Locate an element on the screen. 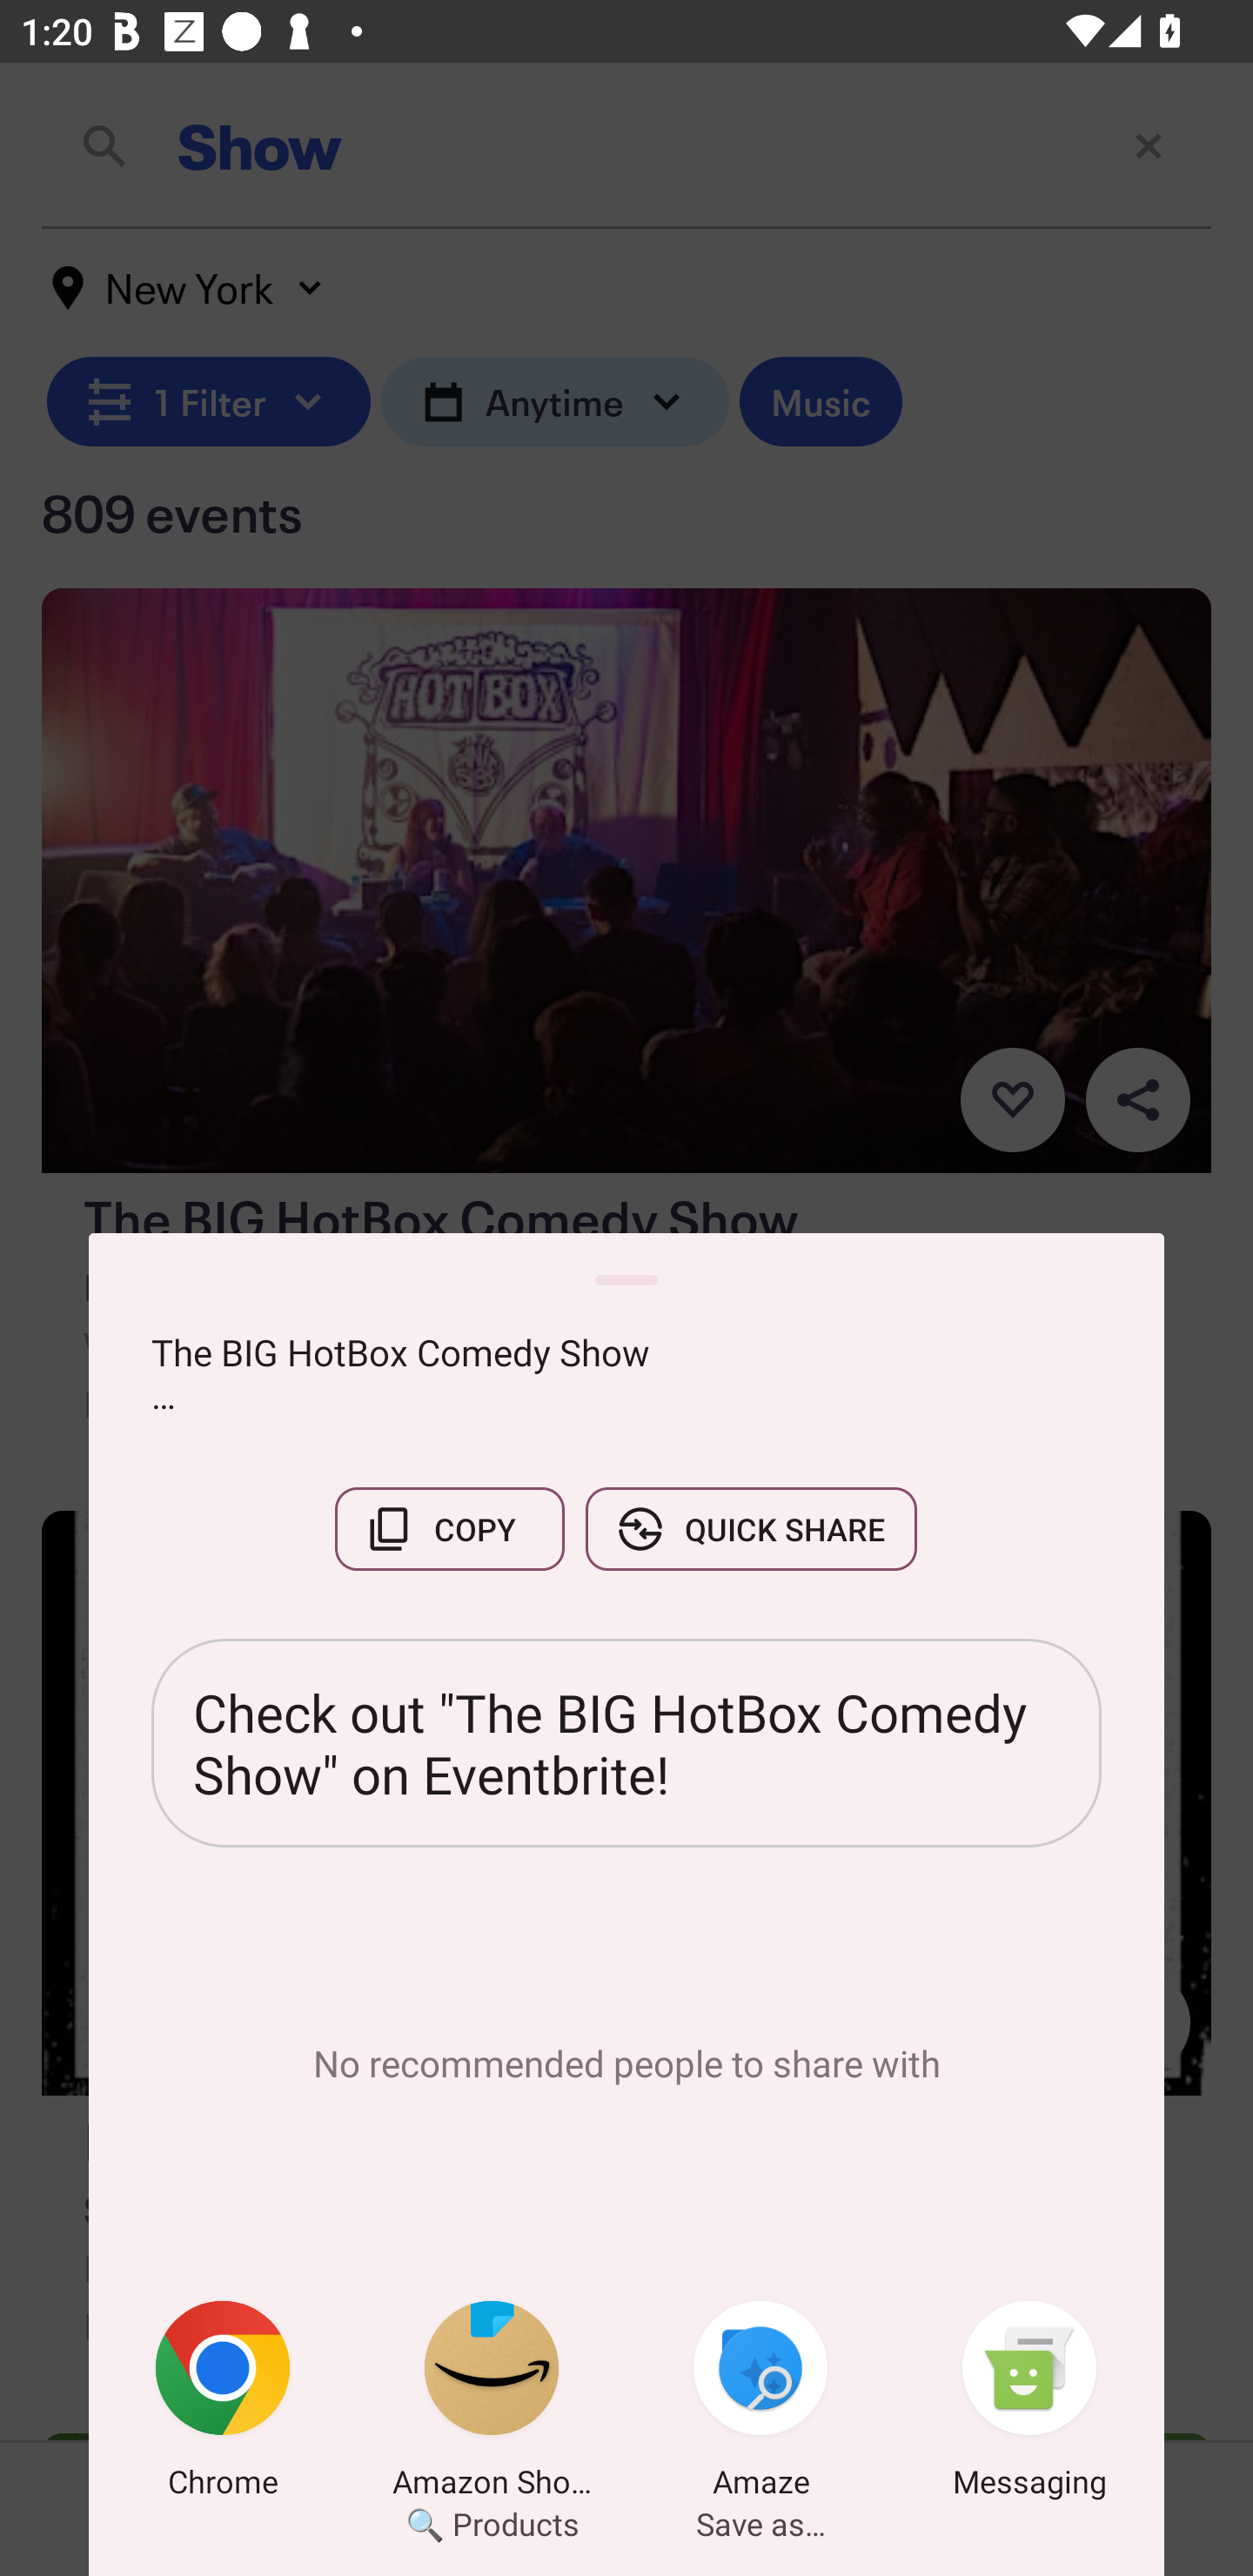  QUICK SHARE is located at coordinates (751, 1528).